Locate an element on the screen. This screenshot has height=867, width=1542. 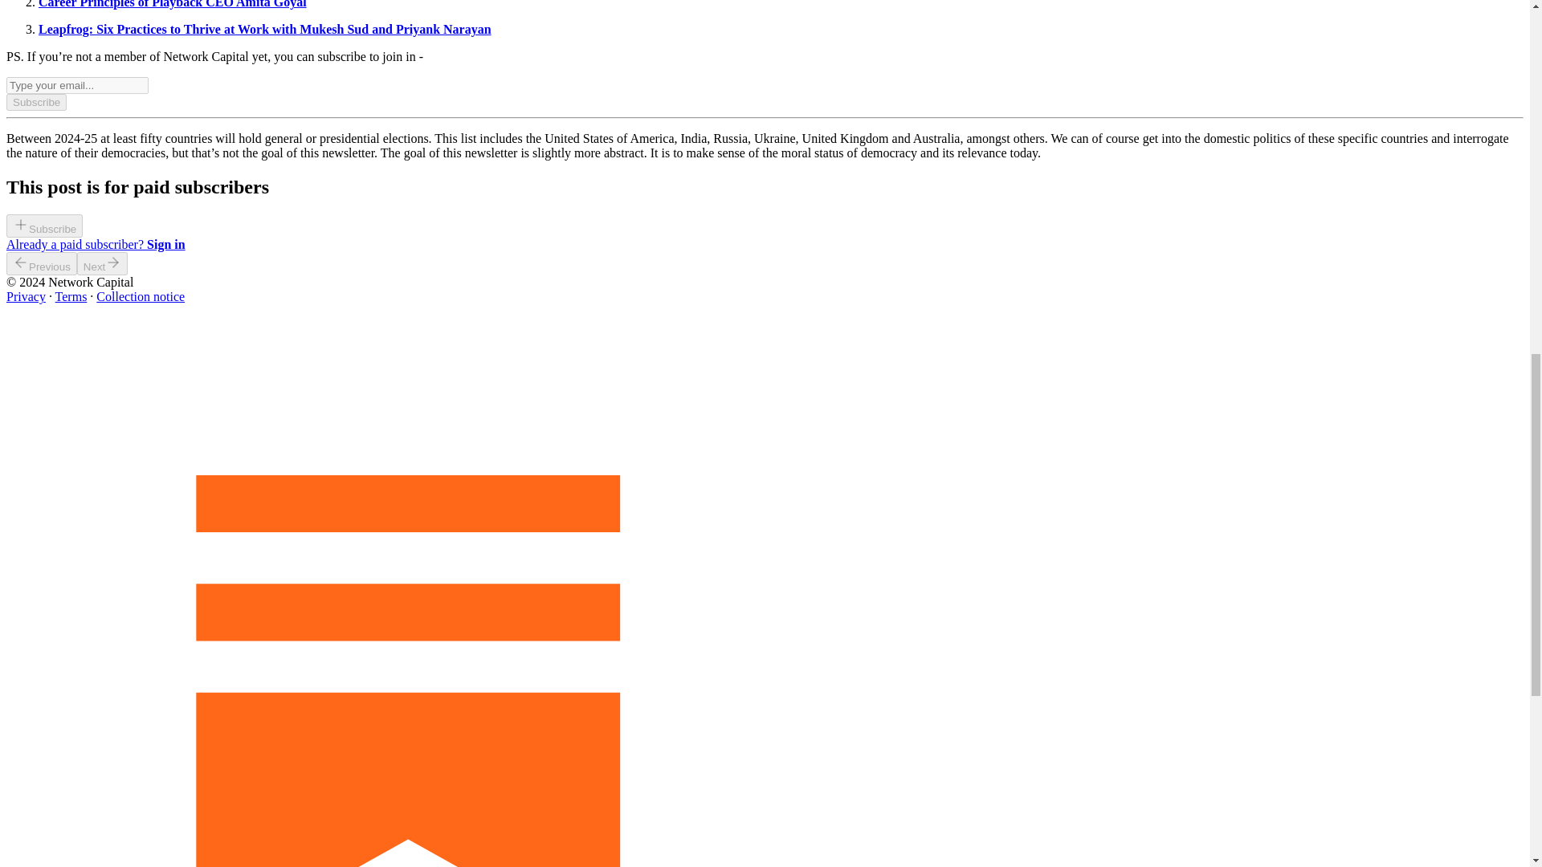
Already a paid subscriber? Sign in is located at coordinates (95, 244).